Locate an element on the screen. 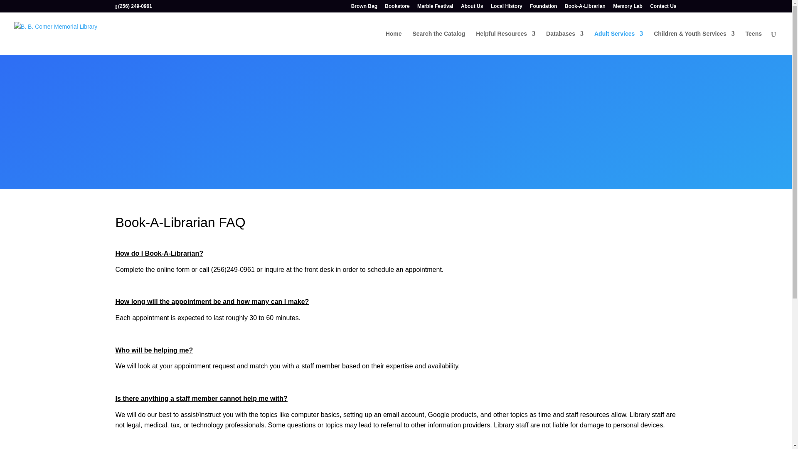  Helpful Resources is located at coordinates (505, 42).